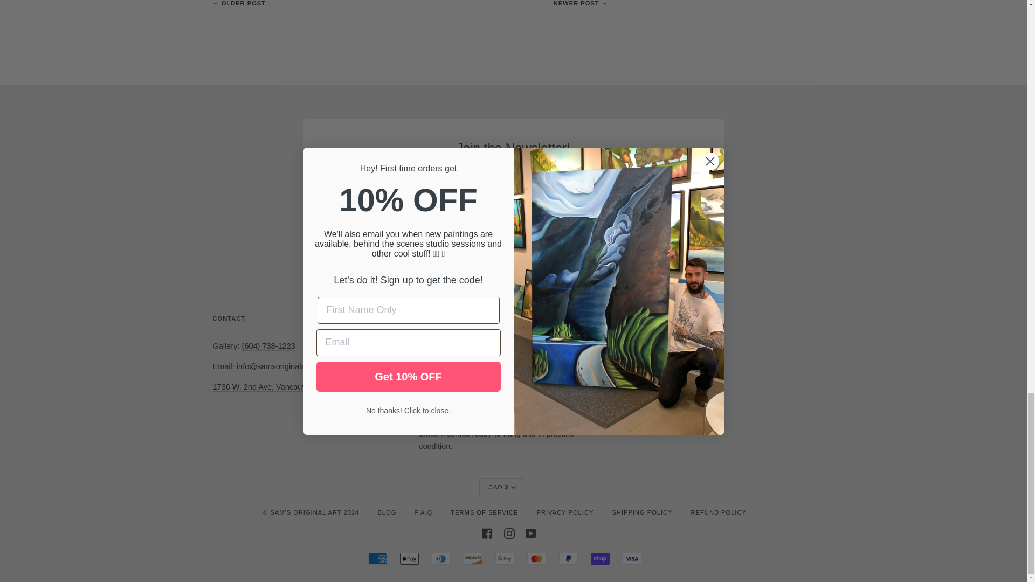  I want to click on APPLE PAY, so click(409, 558).